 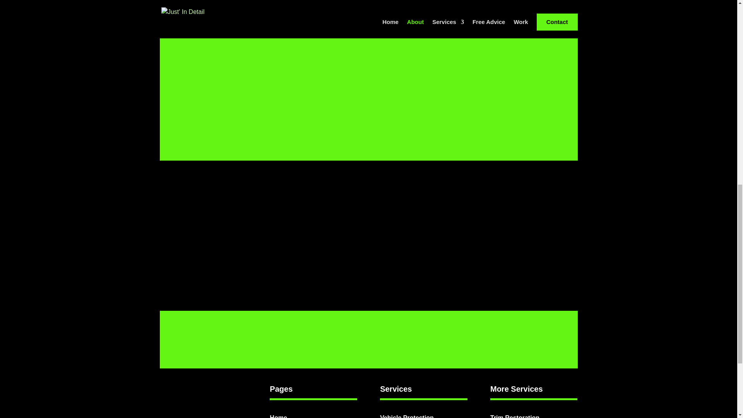 What do you see at coordinates (407, 416) in the screenshot?
I see `Vehicle Protection` at bounding box center [407, 416].